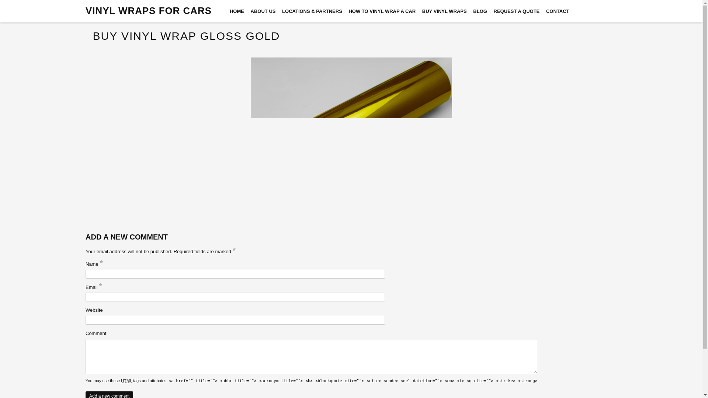 The height and width of the screenshot is (398, 708). What do you see at coordinates (444, 11) in the screenshot?
I see `BUY VINYL WRAPS` at bounding box center [444, 11].